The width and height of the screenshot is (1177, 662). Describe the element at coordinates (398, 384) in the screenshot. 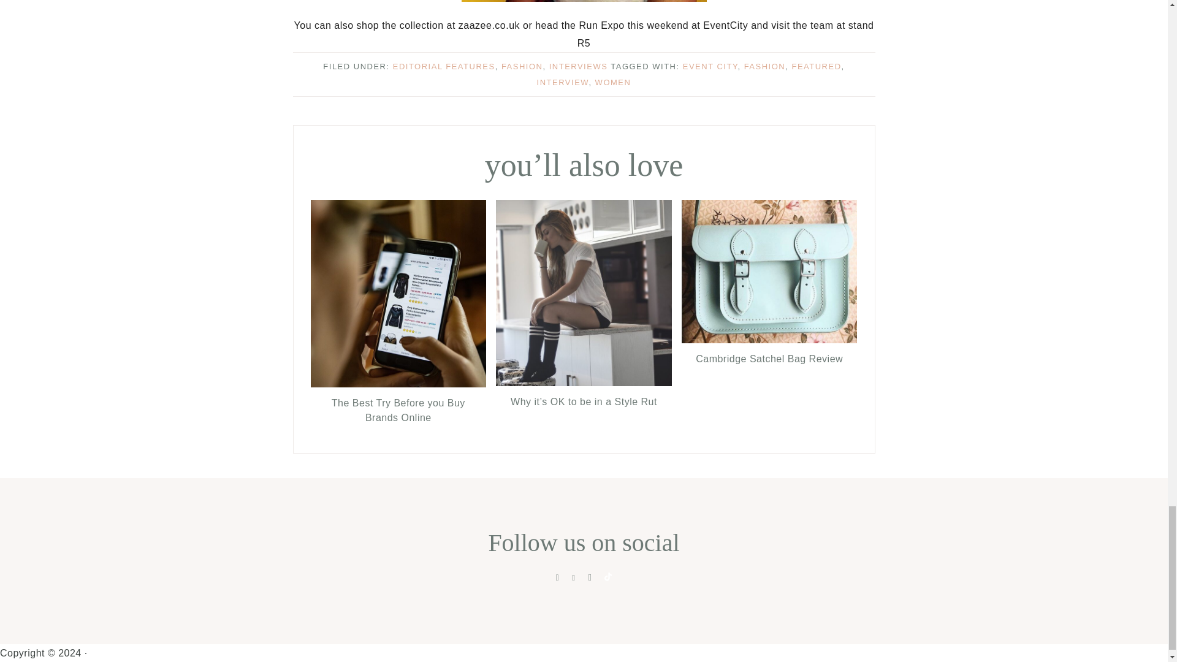

I see `Permanent Link to The Best Try Before you Buy Brands Online` at that location.